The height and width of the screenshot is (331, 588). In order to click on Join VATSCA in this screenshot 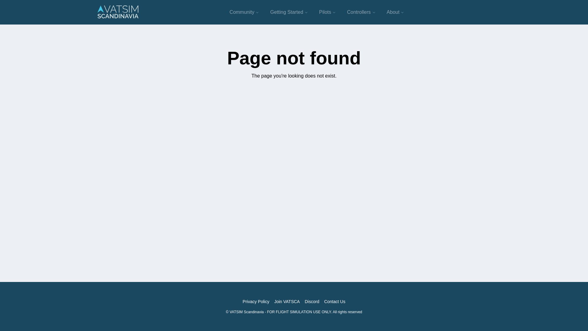, I will do `click(287, 302)`.